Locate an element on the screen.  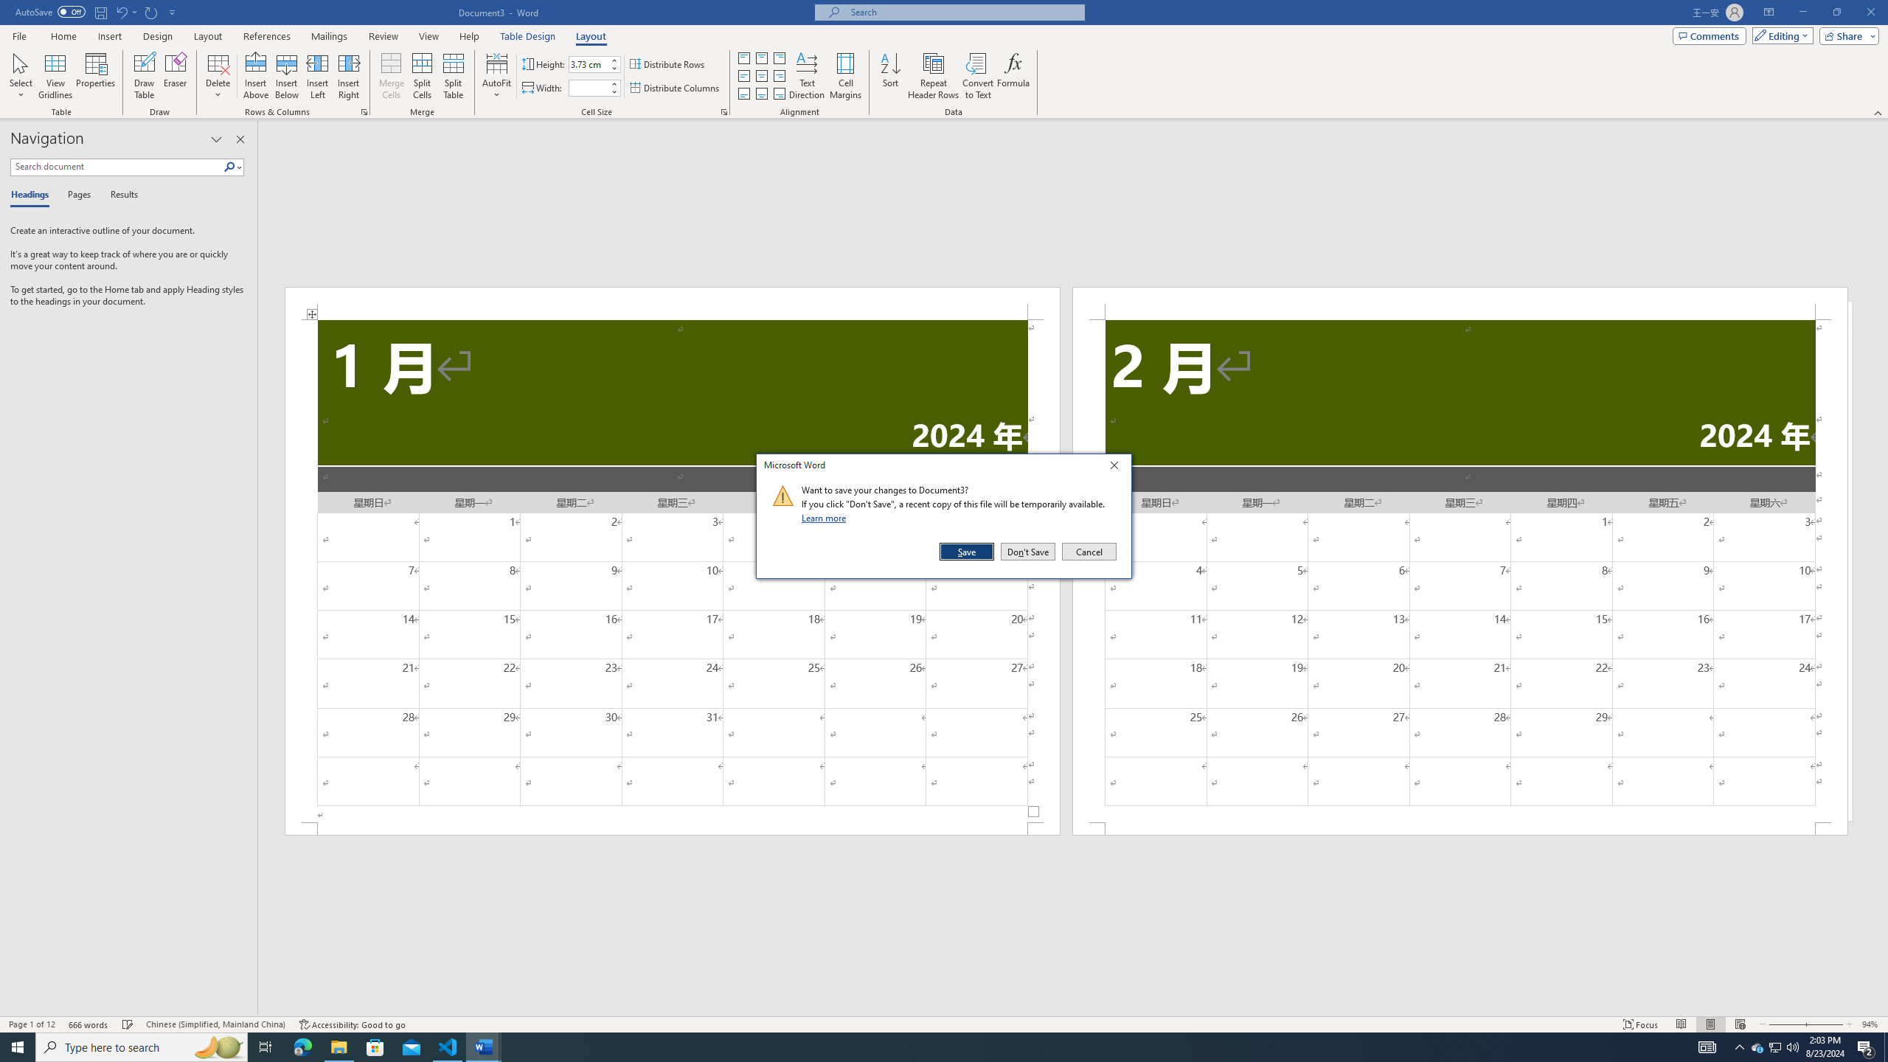
References is located at coordinates (267, 36).